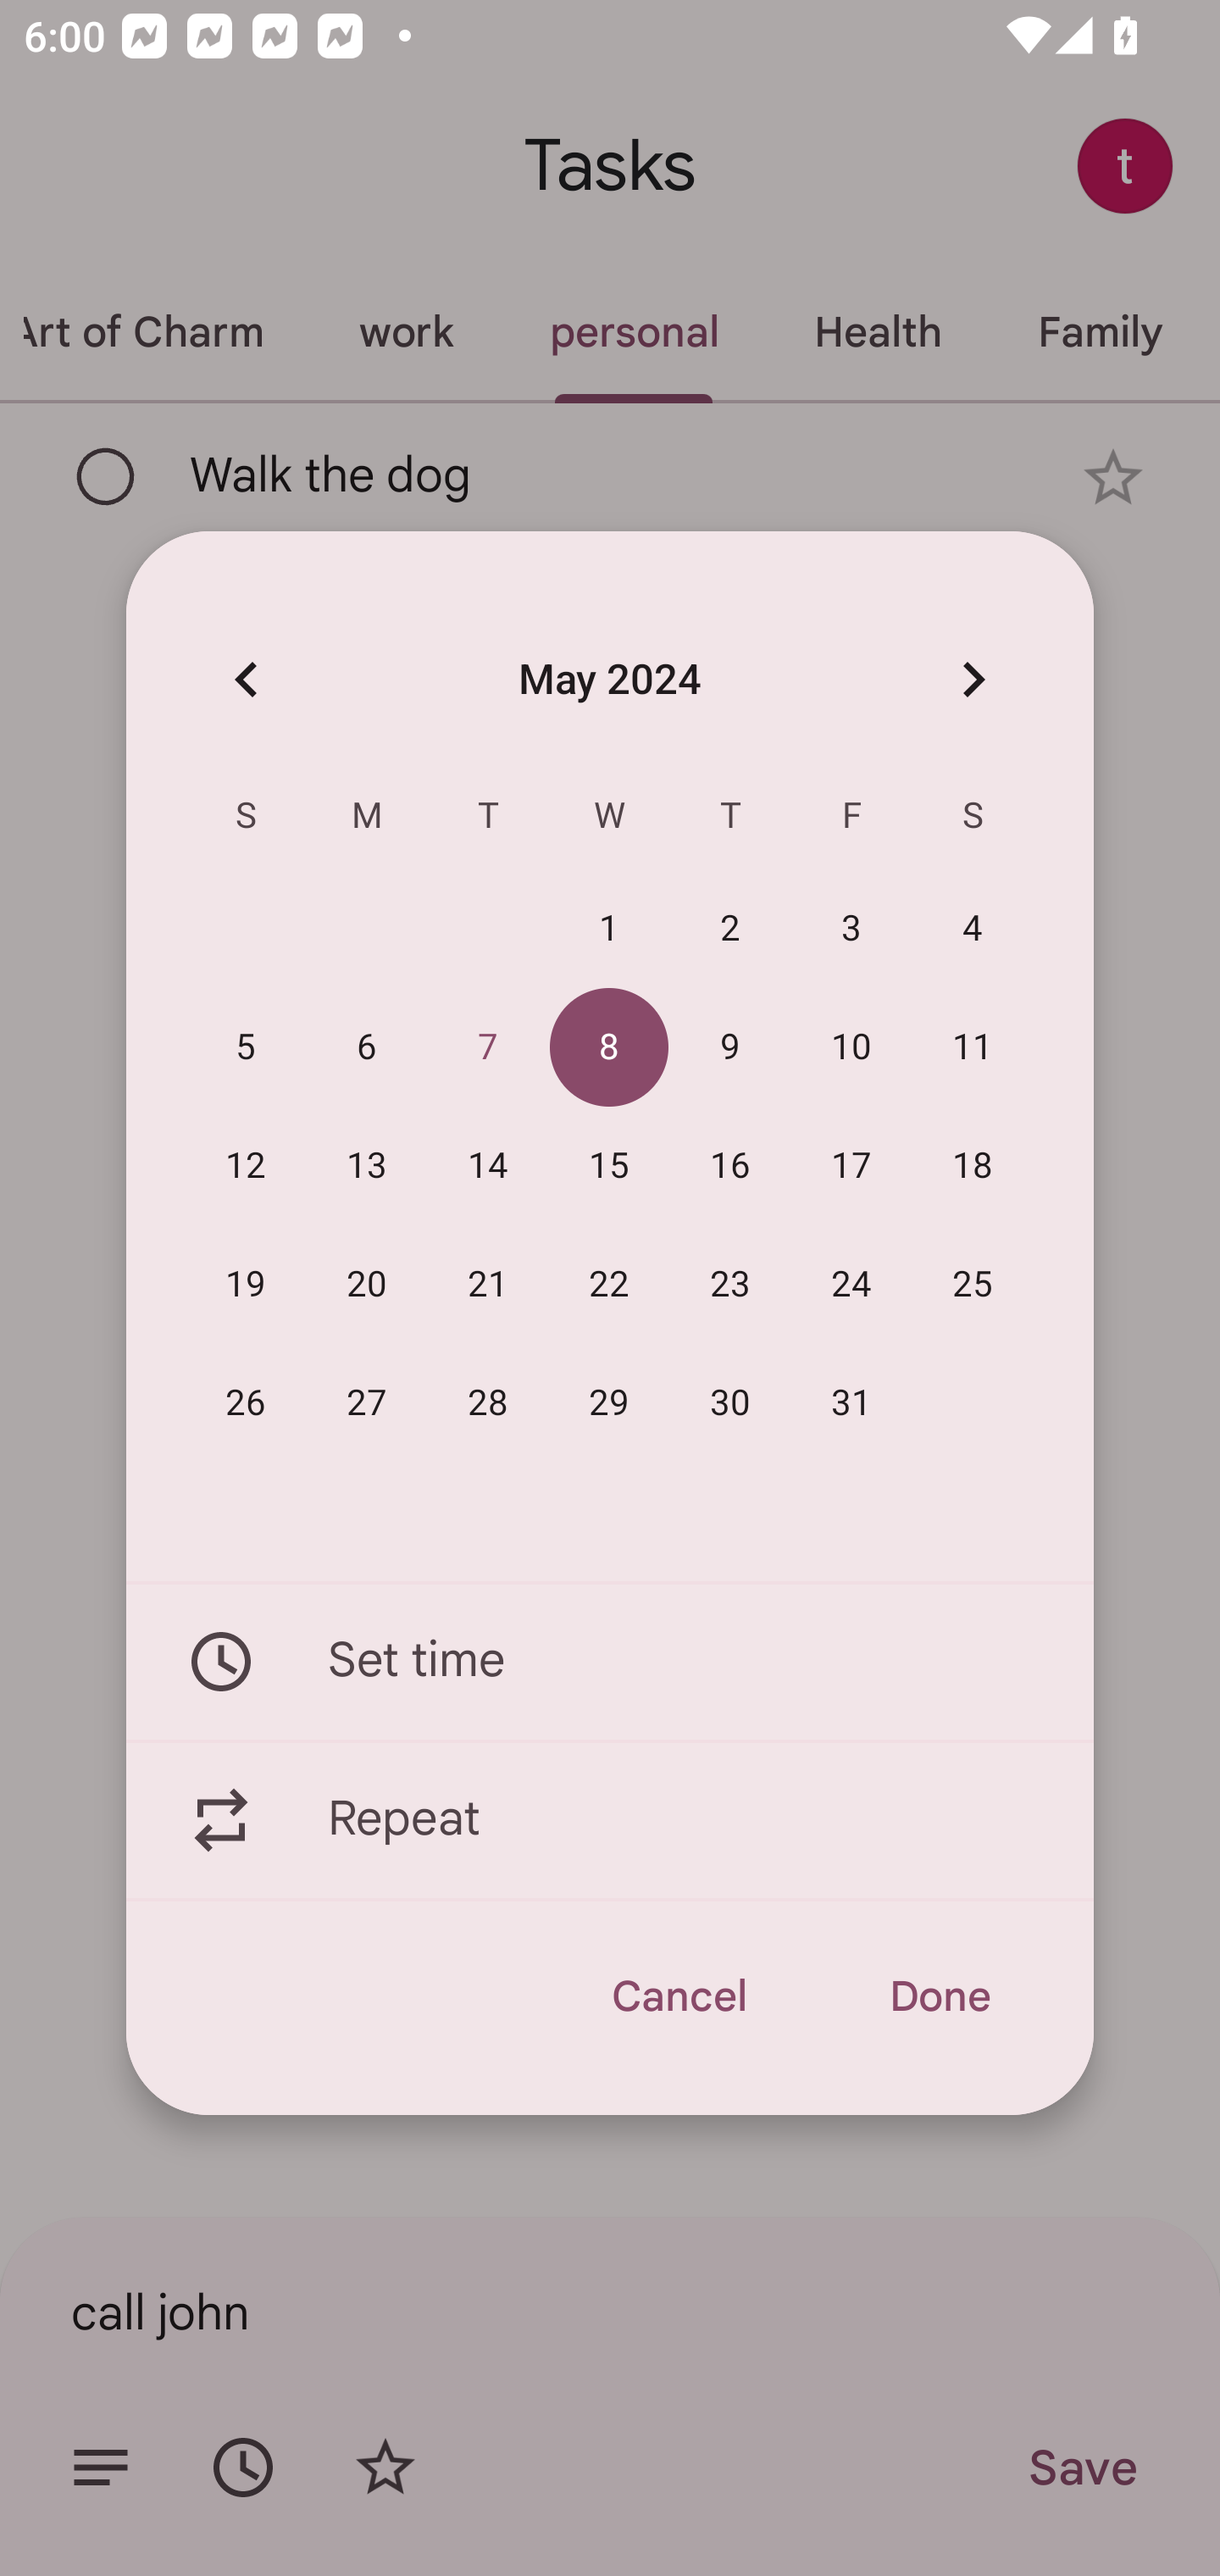  I want to click on 19 19 May 2024, so click(246, 1285).